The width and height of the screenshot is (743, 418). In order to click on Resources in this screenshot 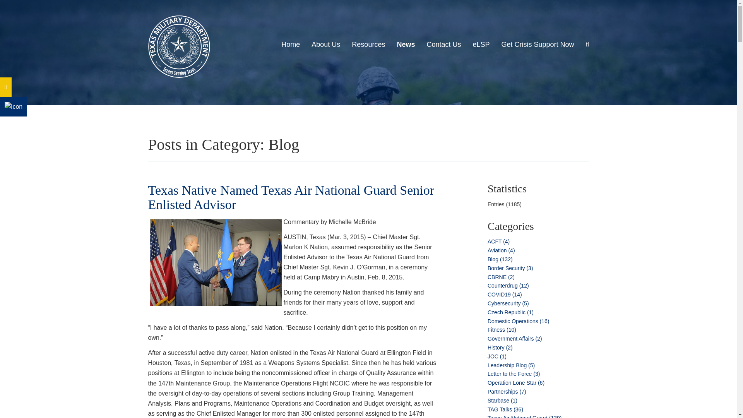, I will do `click(368, 46)`.